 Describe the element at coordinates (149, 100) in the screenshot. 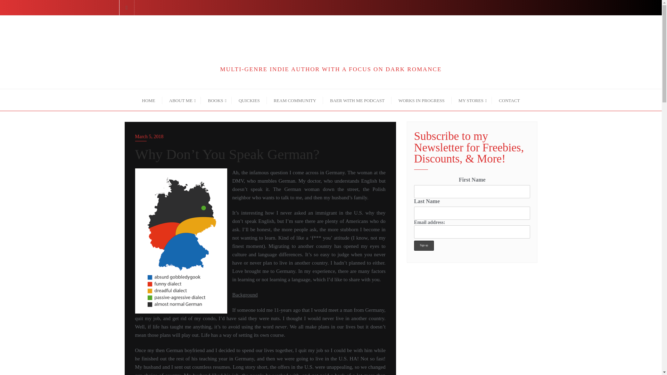

I see `HOME` at that location.